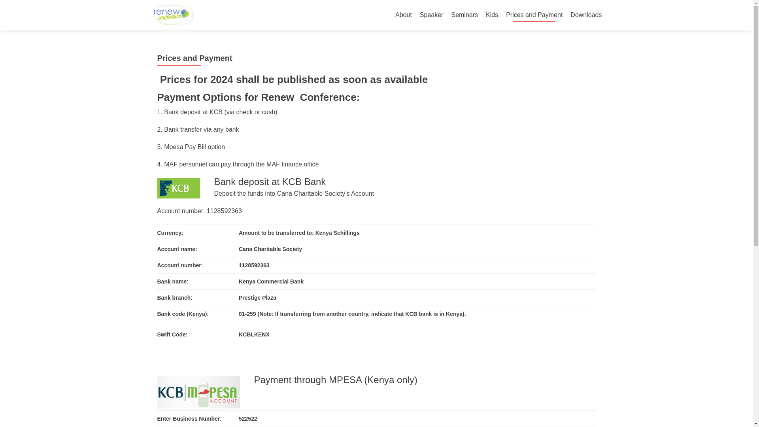 The width and height of the screenshot is (759, 427). Describe the element at coordinates (534, 15) in the screenshot. I see `Prices and Payment` at that location.